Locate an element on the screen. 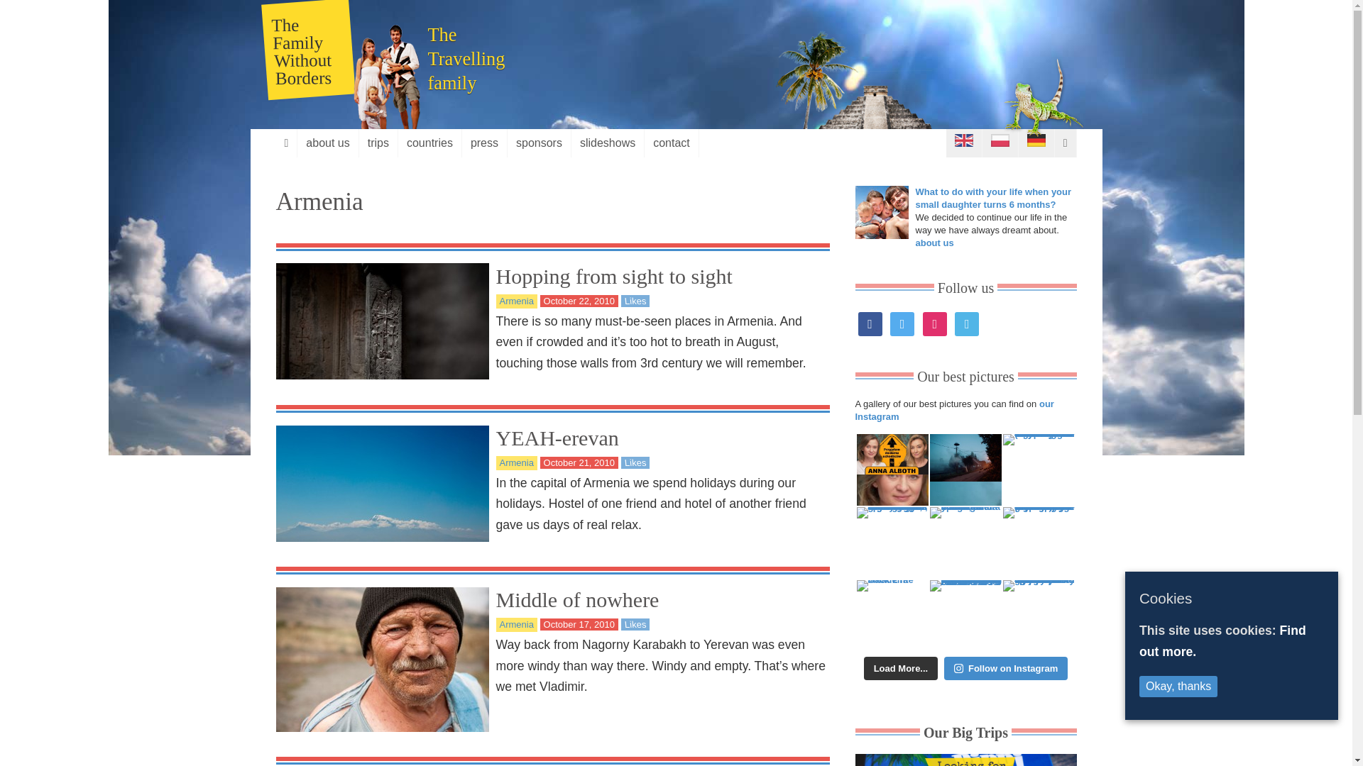 This screenshot has width=1363, height=766. about us is located at coordinates (327, 143).